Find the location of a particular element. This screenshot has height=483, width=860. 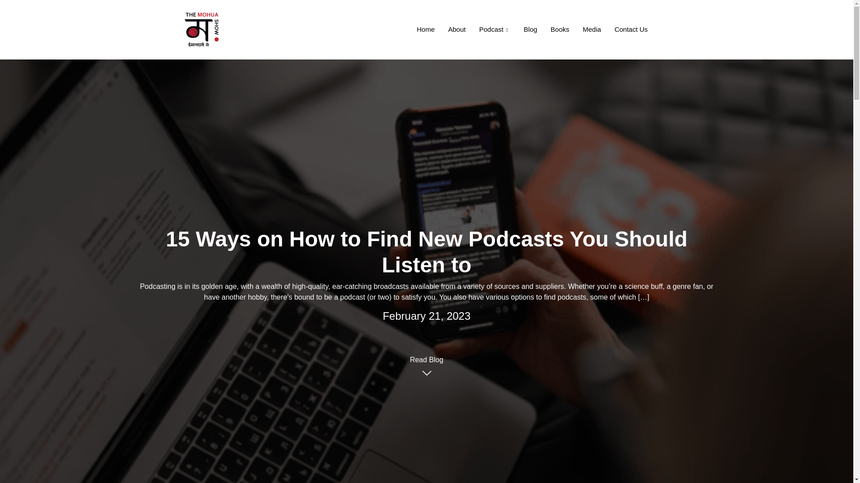

Podcast is located at coordinates (494, 30).